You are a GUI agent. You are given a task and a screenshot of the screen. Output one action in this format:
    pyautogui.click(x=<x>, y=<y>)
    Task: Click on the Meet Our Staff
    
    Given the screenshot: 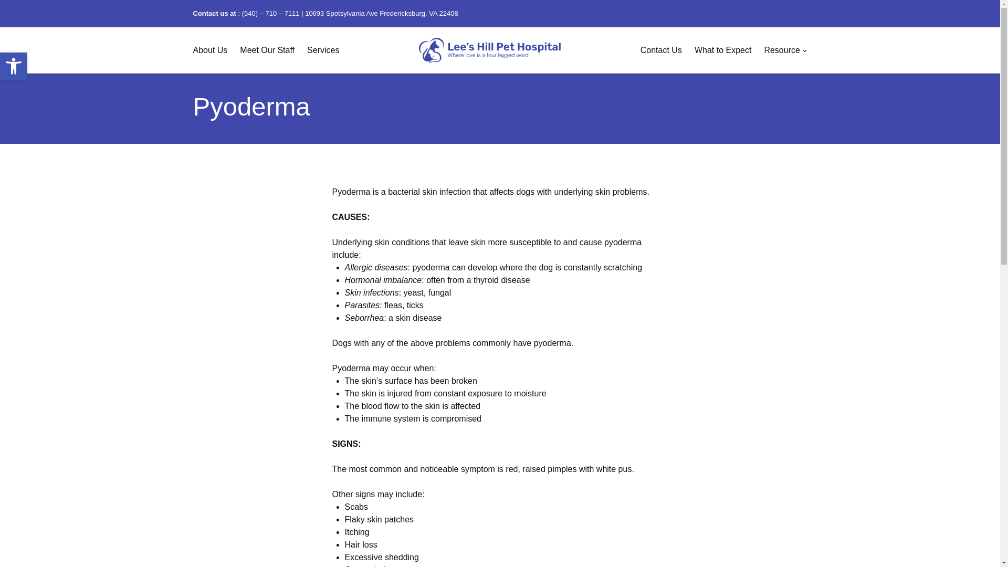 What is the action you would take?
    pyautogui.click(x=267, y=50)
    